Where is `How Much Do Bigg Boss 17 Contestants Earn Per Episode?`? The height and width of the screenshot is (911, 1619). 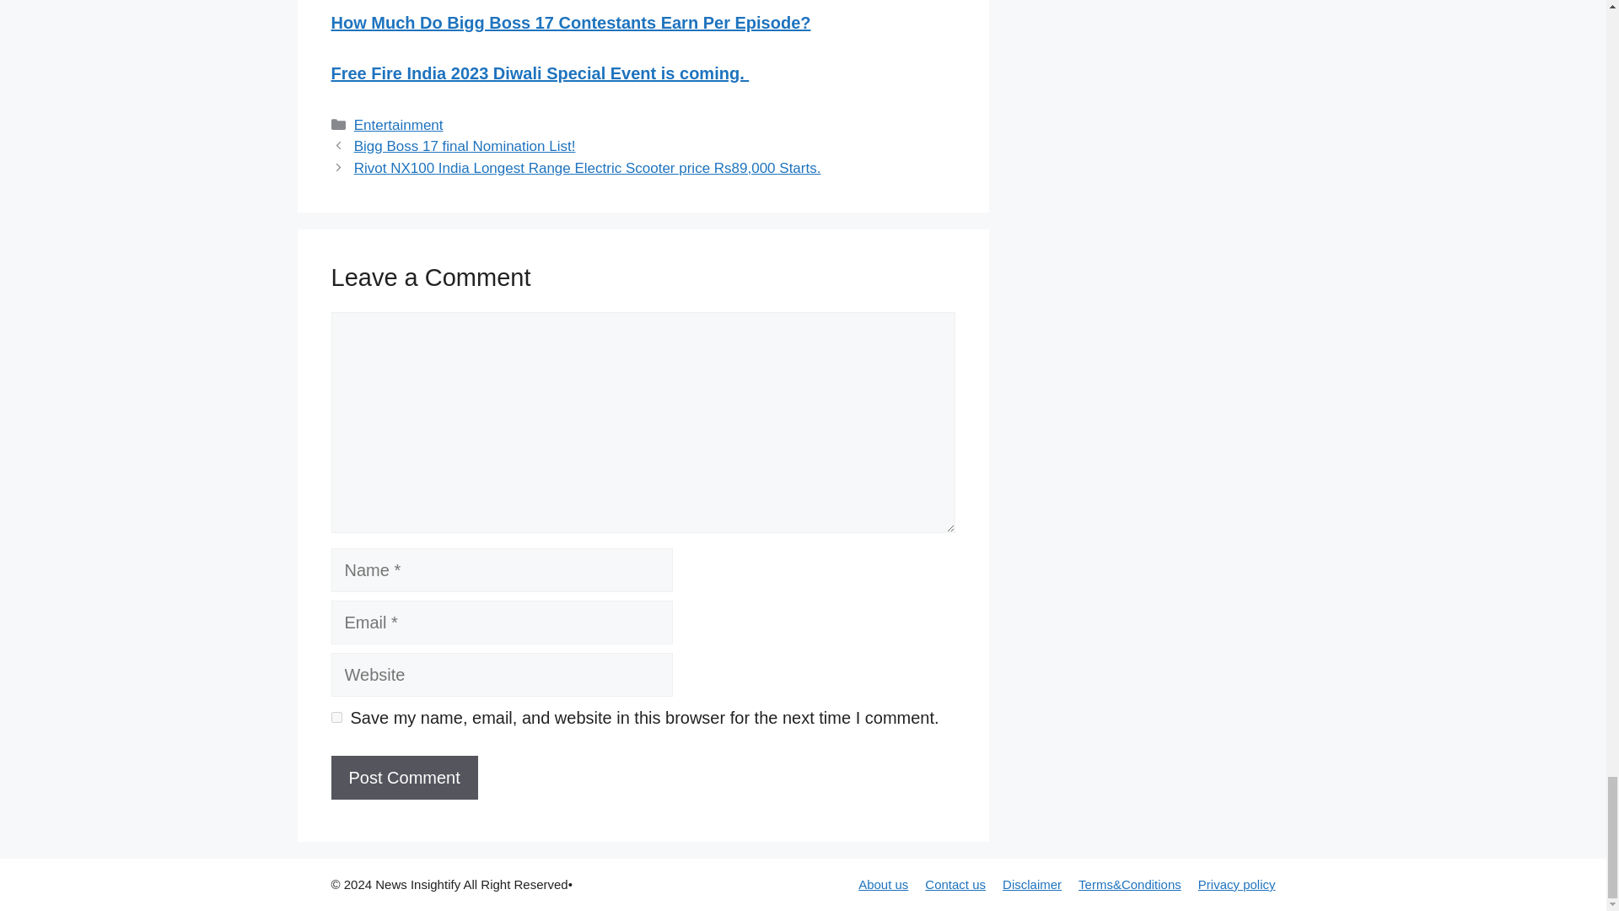 How Much Do Bigg Boss 17 Contestants Earn Per Episode? is located at coordinates (570, 22).